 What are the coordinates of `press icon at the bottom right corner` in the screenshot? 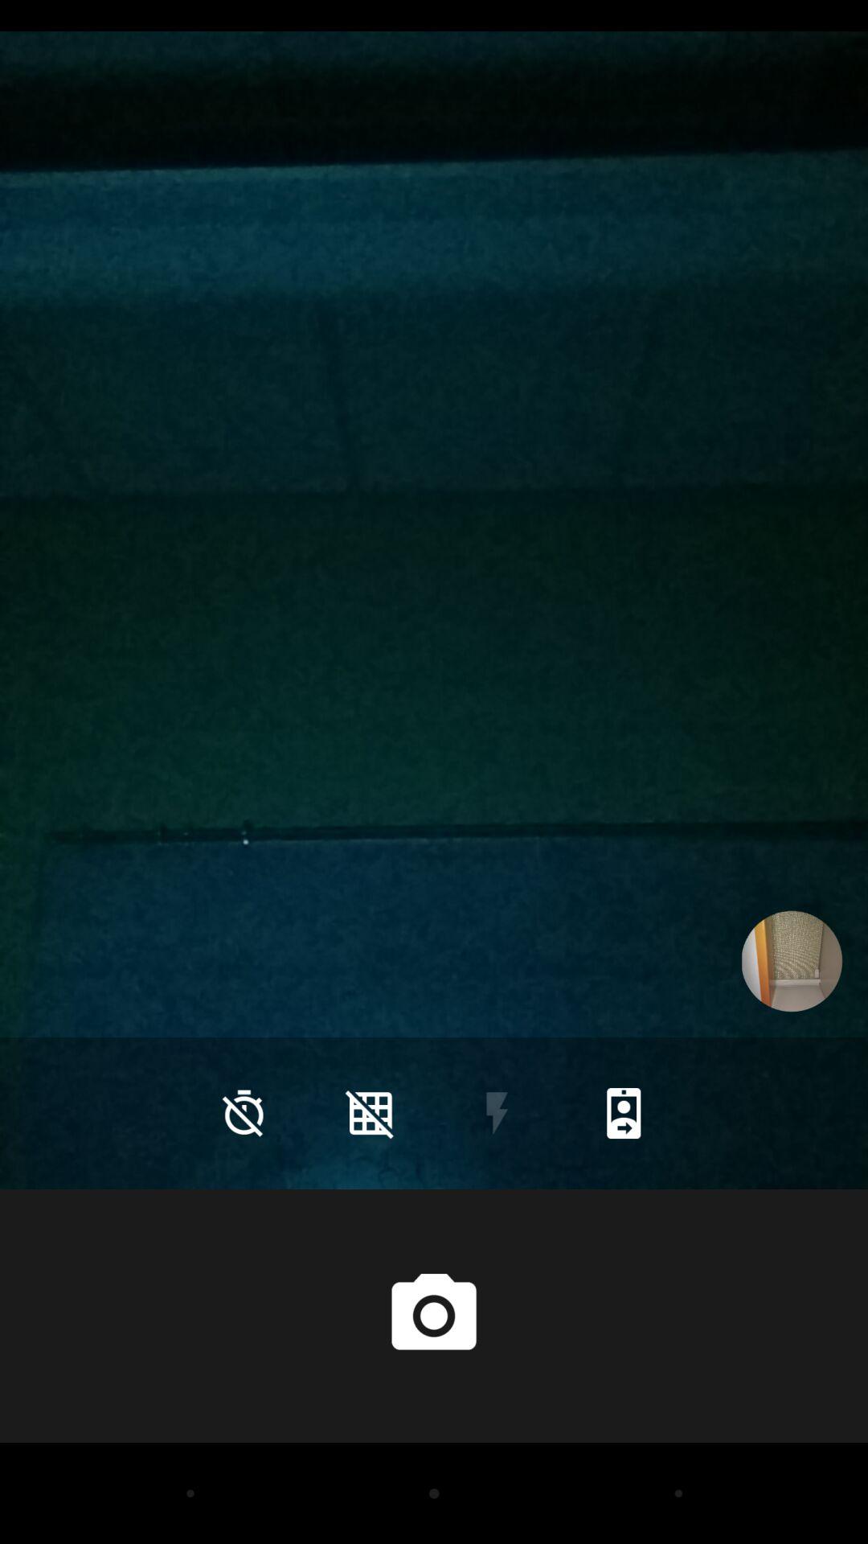 It's located at (624, 1113).